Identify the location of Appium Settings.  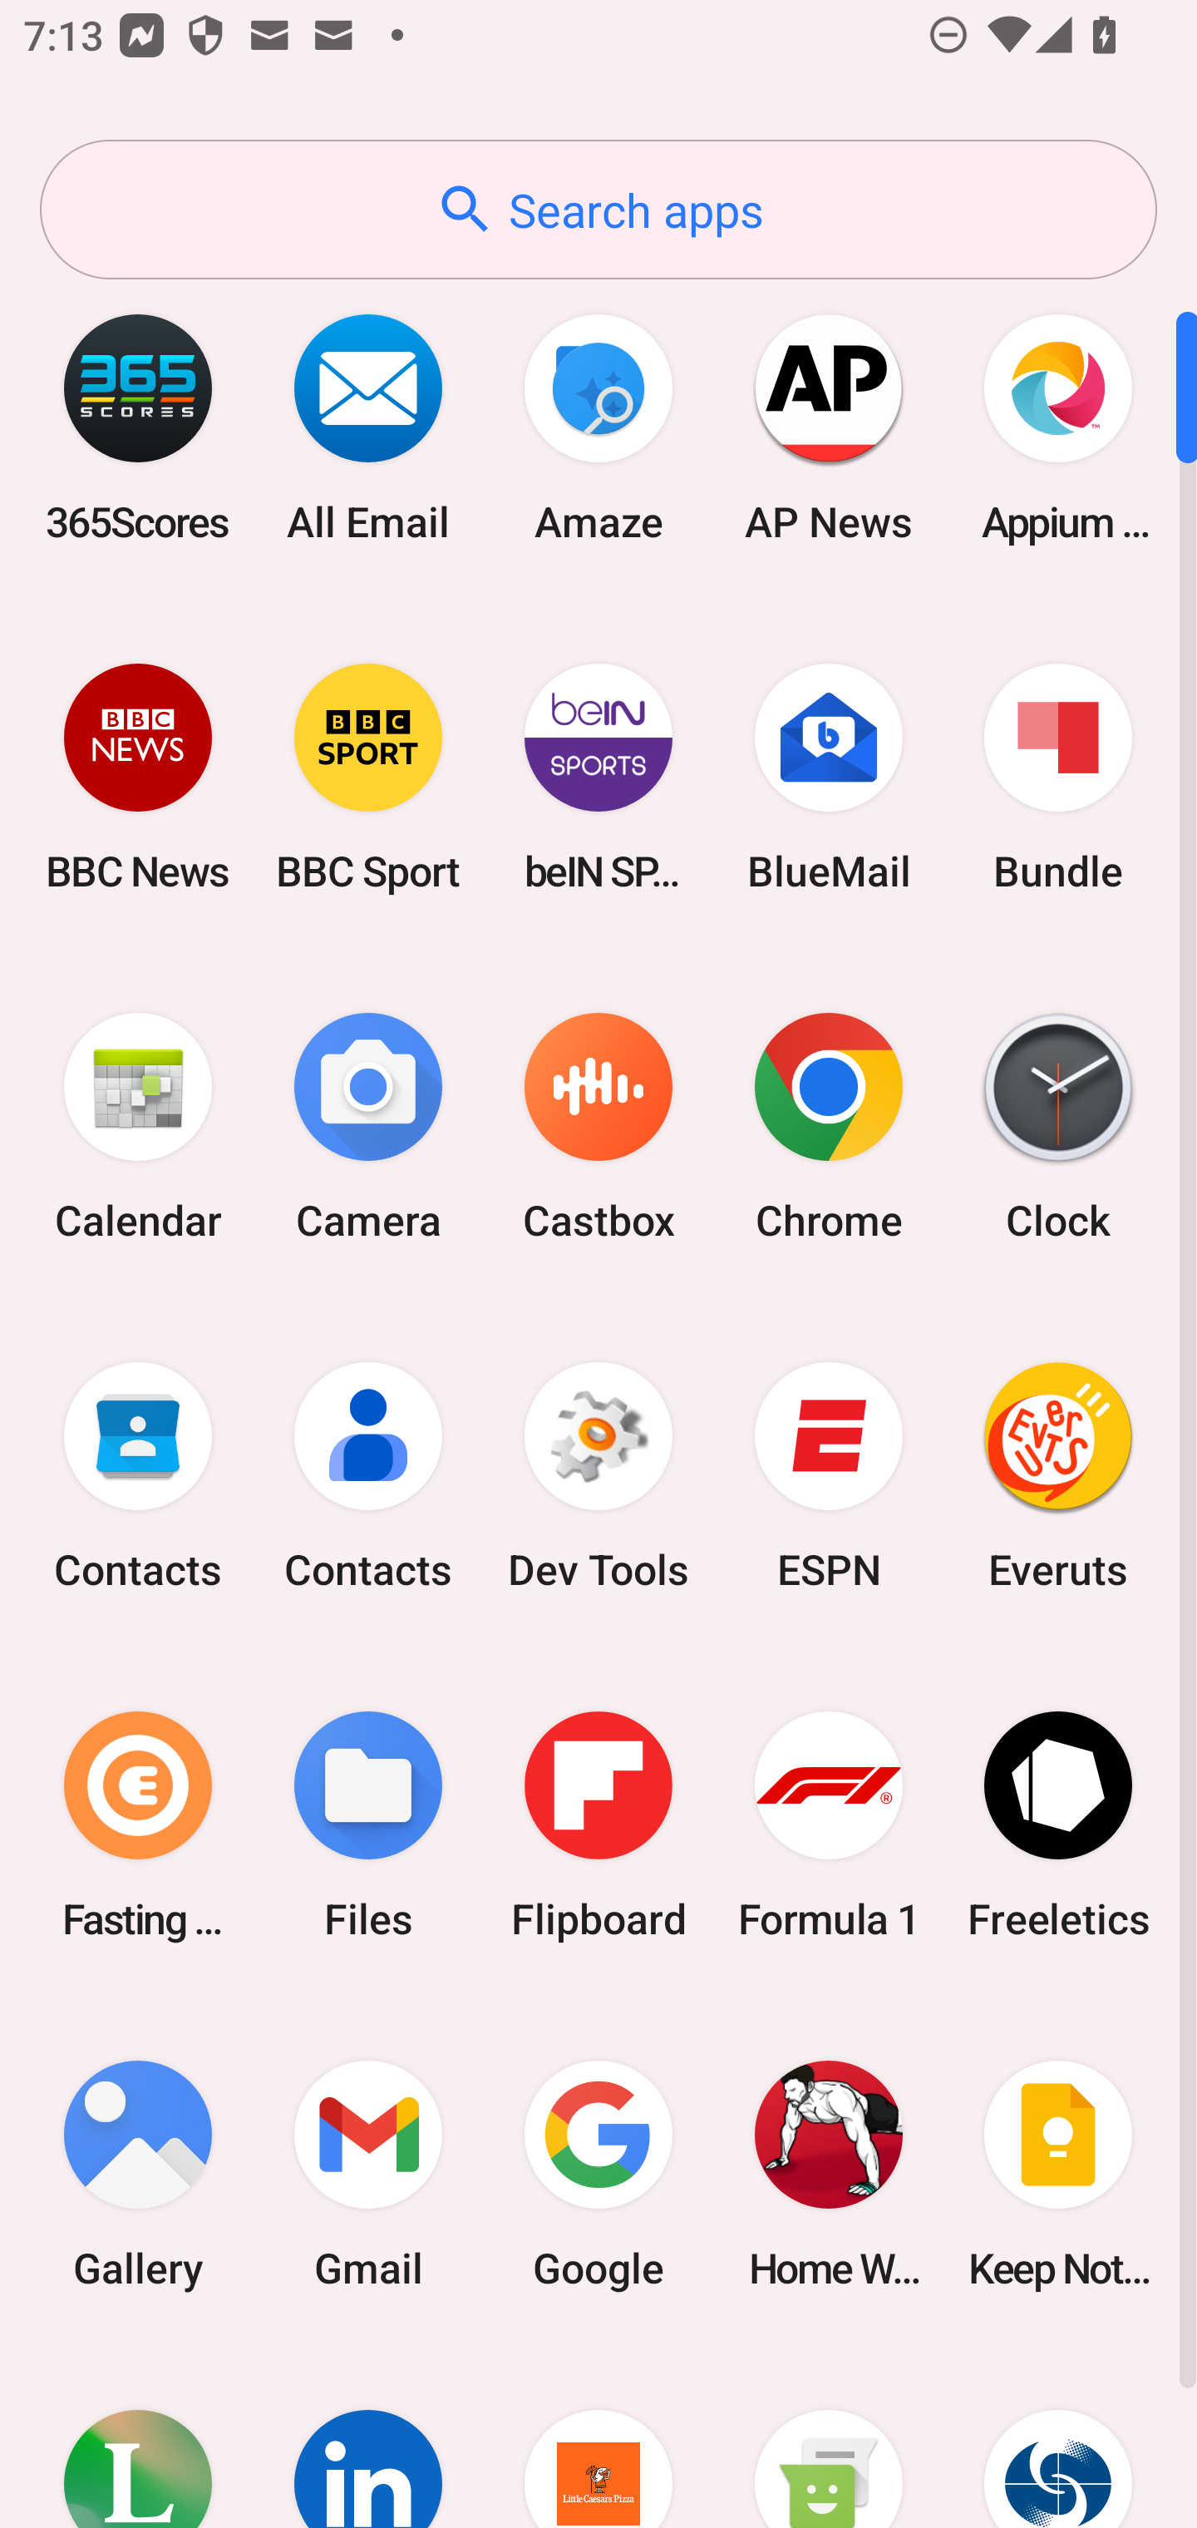
(1058, 427).